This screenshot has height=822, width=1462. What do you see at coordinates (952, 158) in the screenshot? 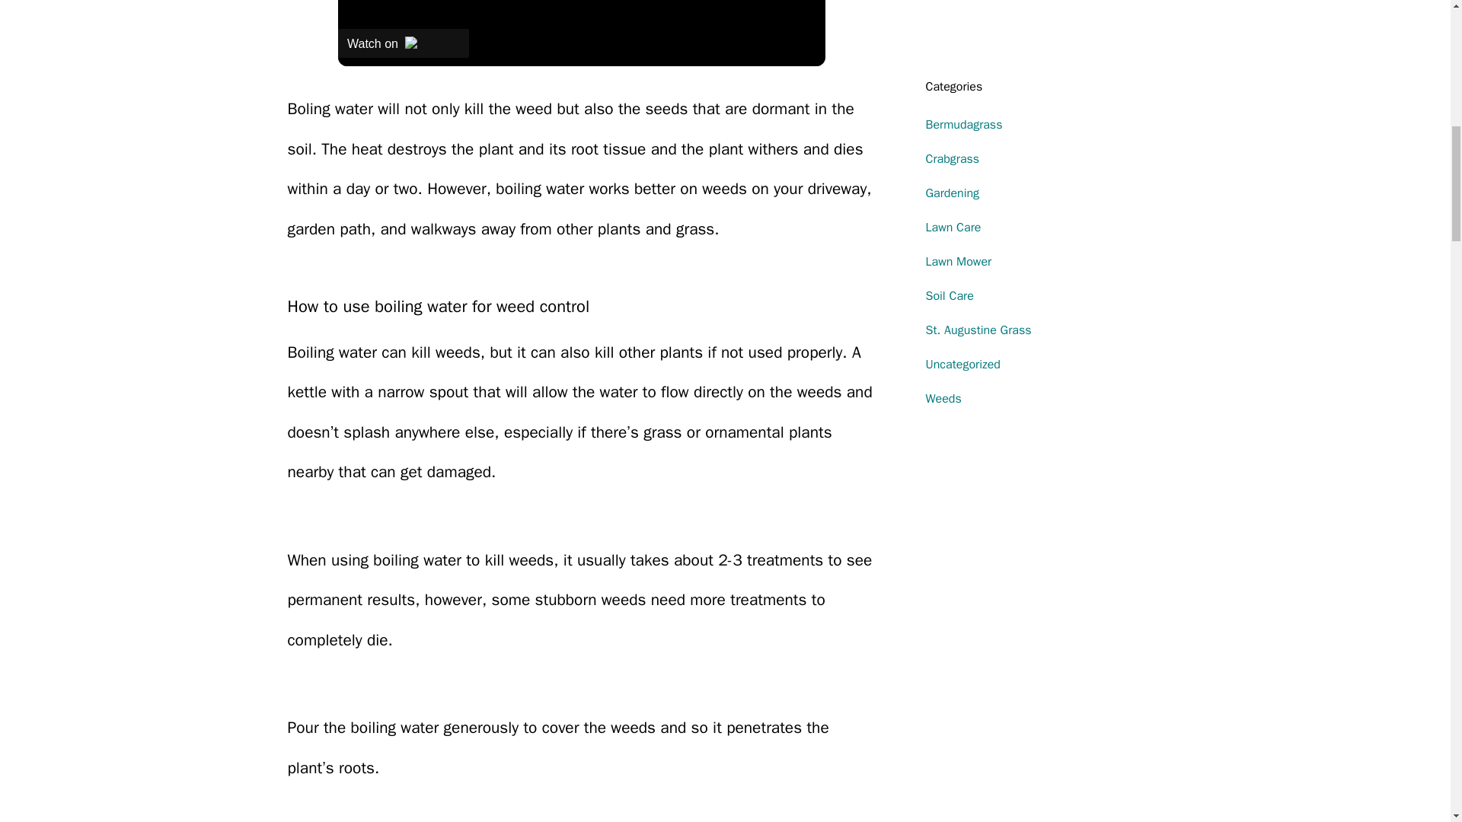
I see `Crabgrass` at bounding box center [952, 158].